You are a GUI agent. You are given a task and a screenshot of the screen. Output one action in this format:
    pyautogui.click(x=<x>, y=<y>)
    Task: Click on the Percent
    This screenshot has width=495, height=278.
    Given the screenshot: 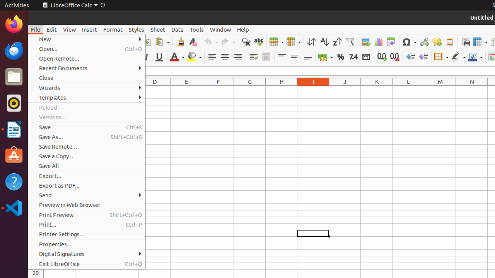 What is the action you would take?
    pyautogui.click(x=340, y=57)
    